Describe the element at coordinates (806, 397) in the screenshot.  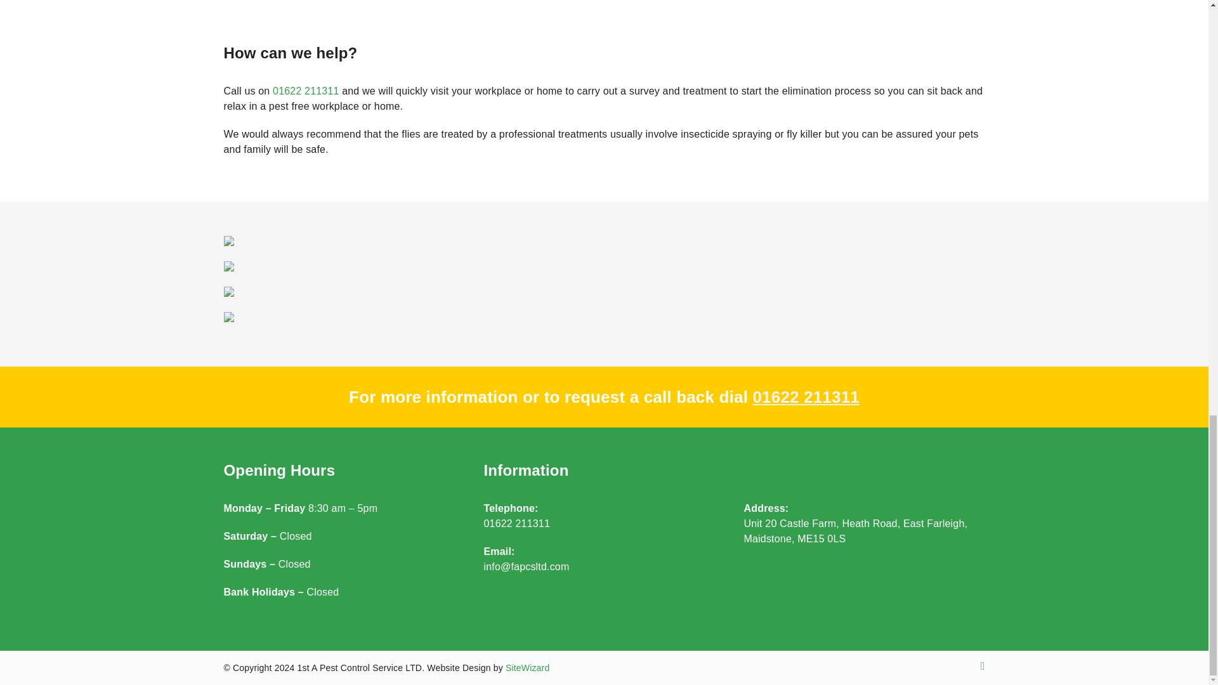
I see `01622 211311` at that location.